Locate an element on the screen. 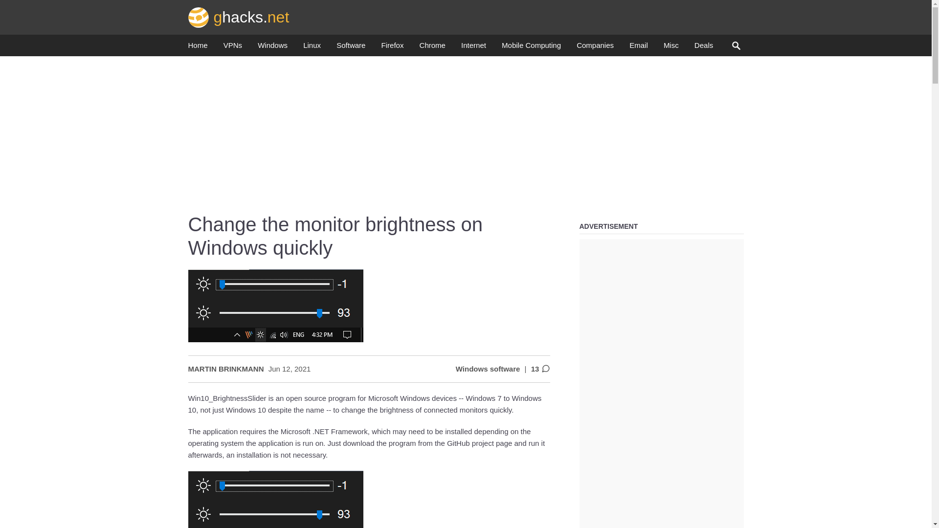  Email is located at coordinates (638, 48).